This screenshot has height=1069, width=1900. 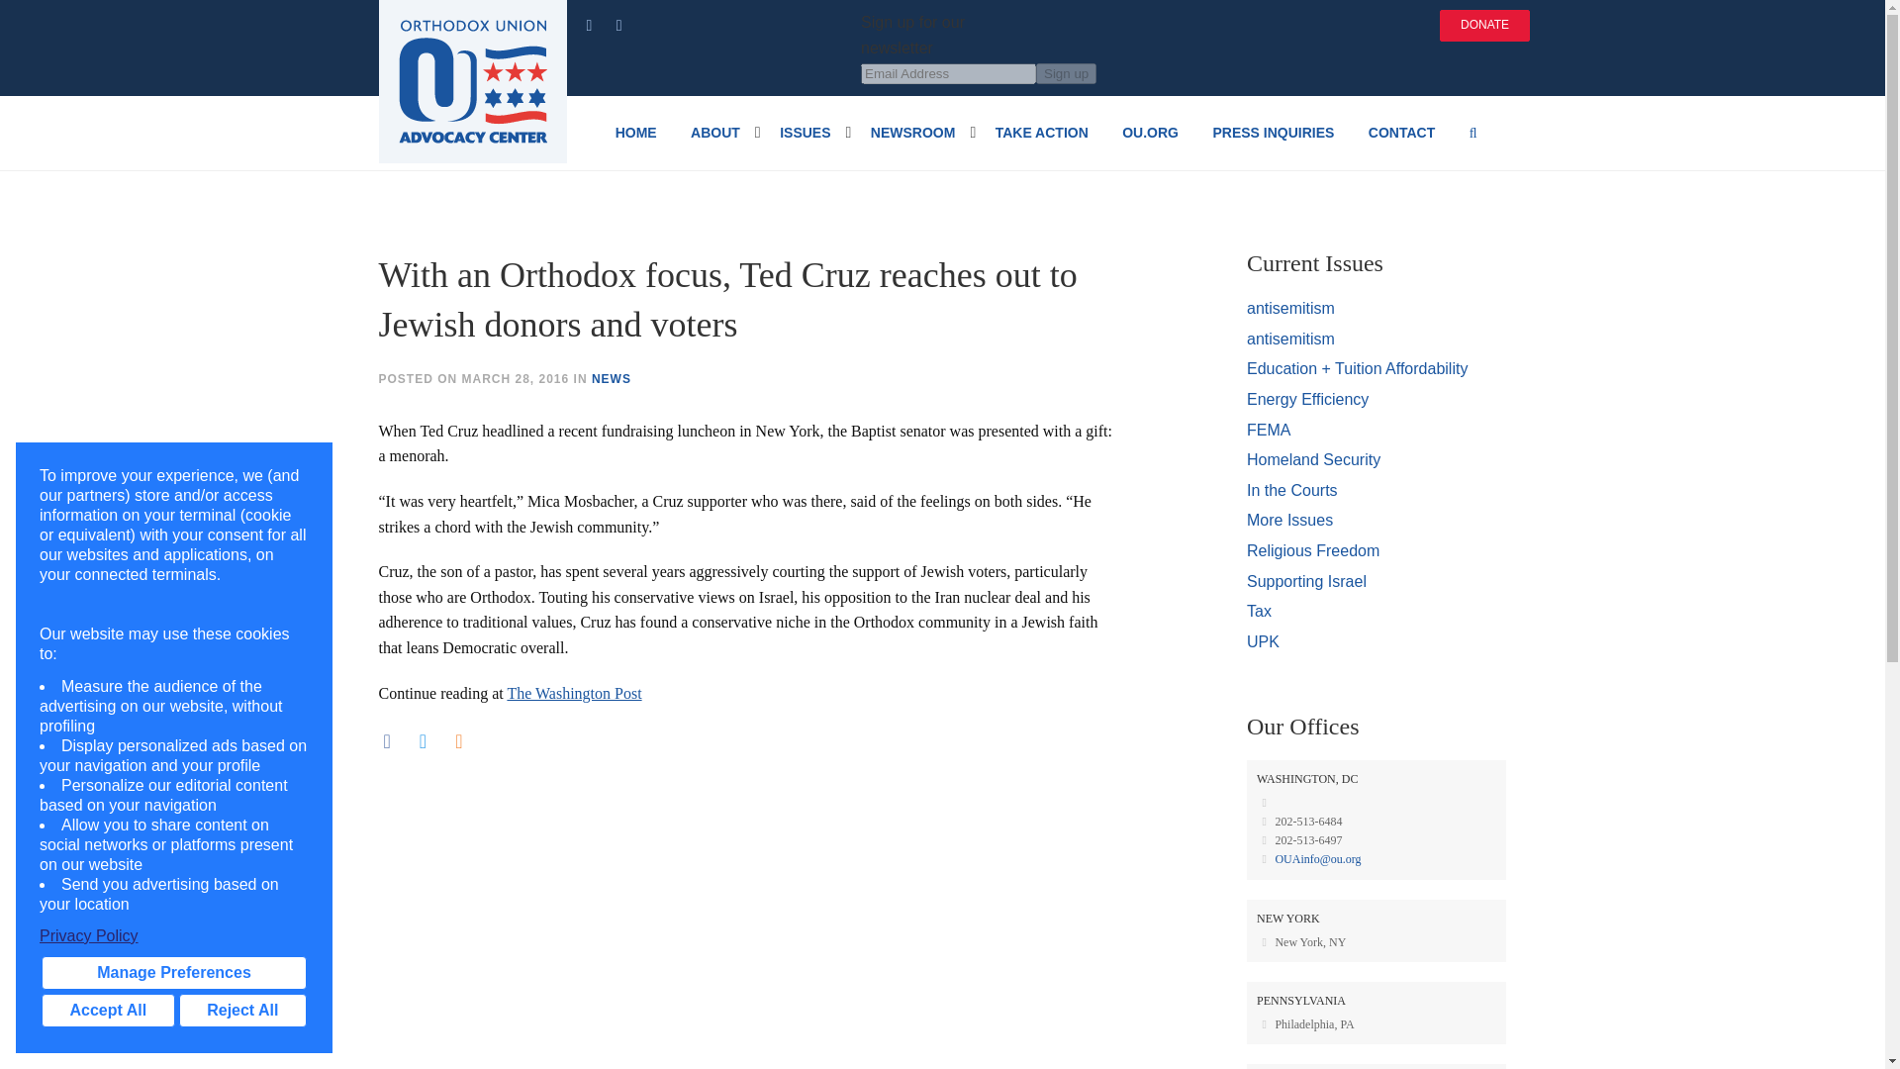 I want to click on PRESS INQUIRIES, so click(x=1273, y=133).